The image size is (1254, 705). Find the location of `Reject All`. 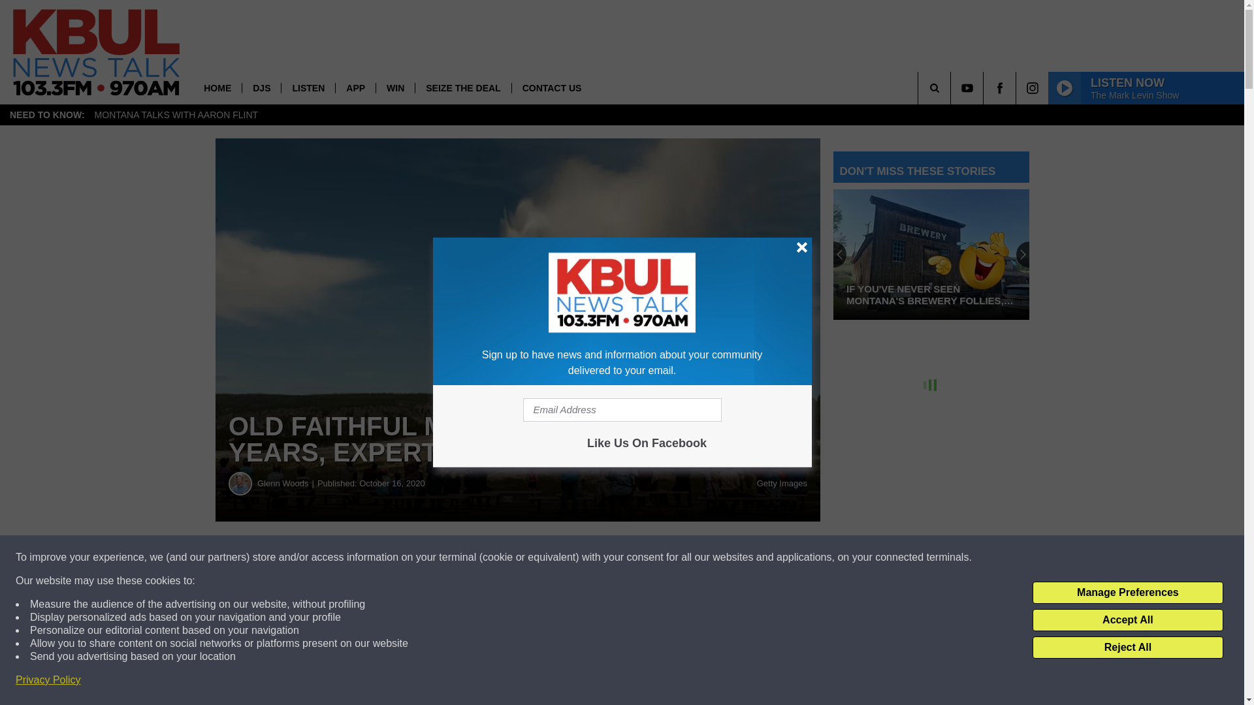

Reject All is located at coordinates (1127, 648).